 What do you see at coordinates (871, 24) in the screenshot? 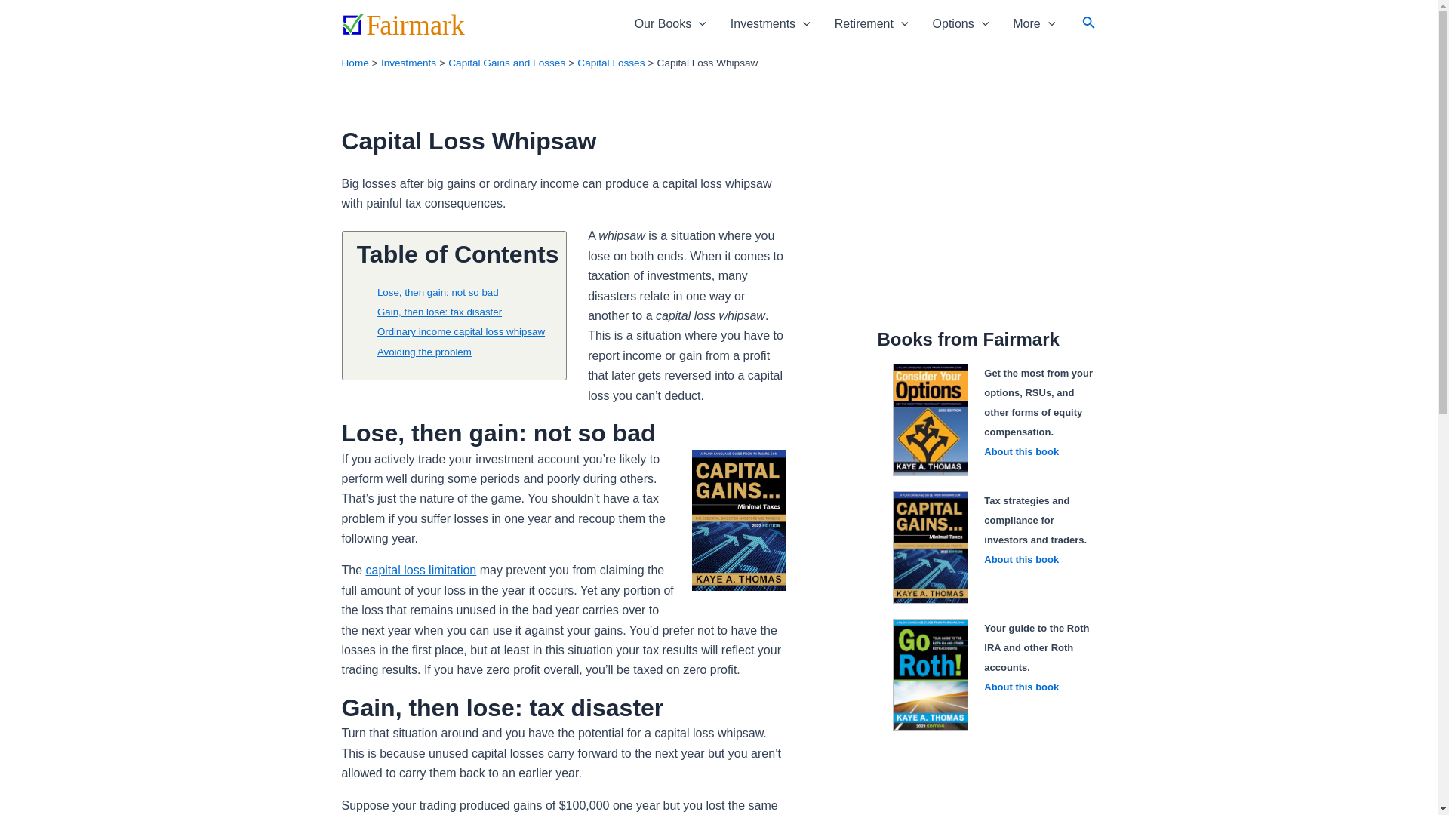
I see `Retirement` at bounding box center [871, 24].